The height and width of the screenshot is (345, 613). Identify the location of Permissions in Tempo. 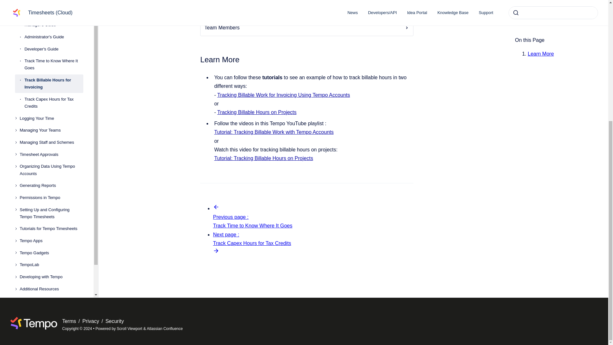
(51, 62).